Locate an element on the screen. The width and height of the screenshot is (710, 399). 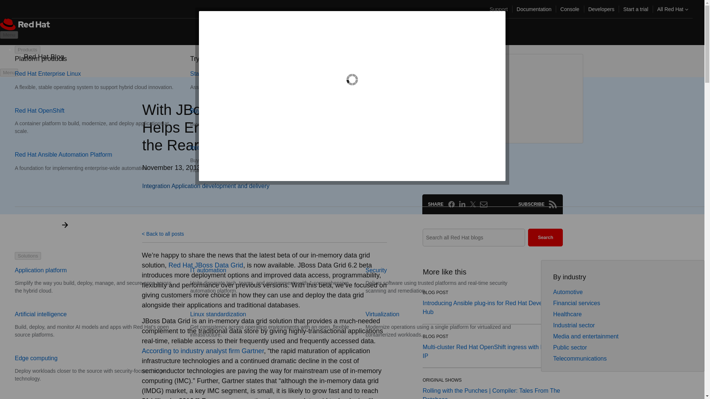
Developers is located at coordinates (601, 9).